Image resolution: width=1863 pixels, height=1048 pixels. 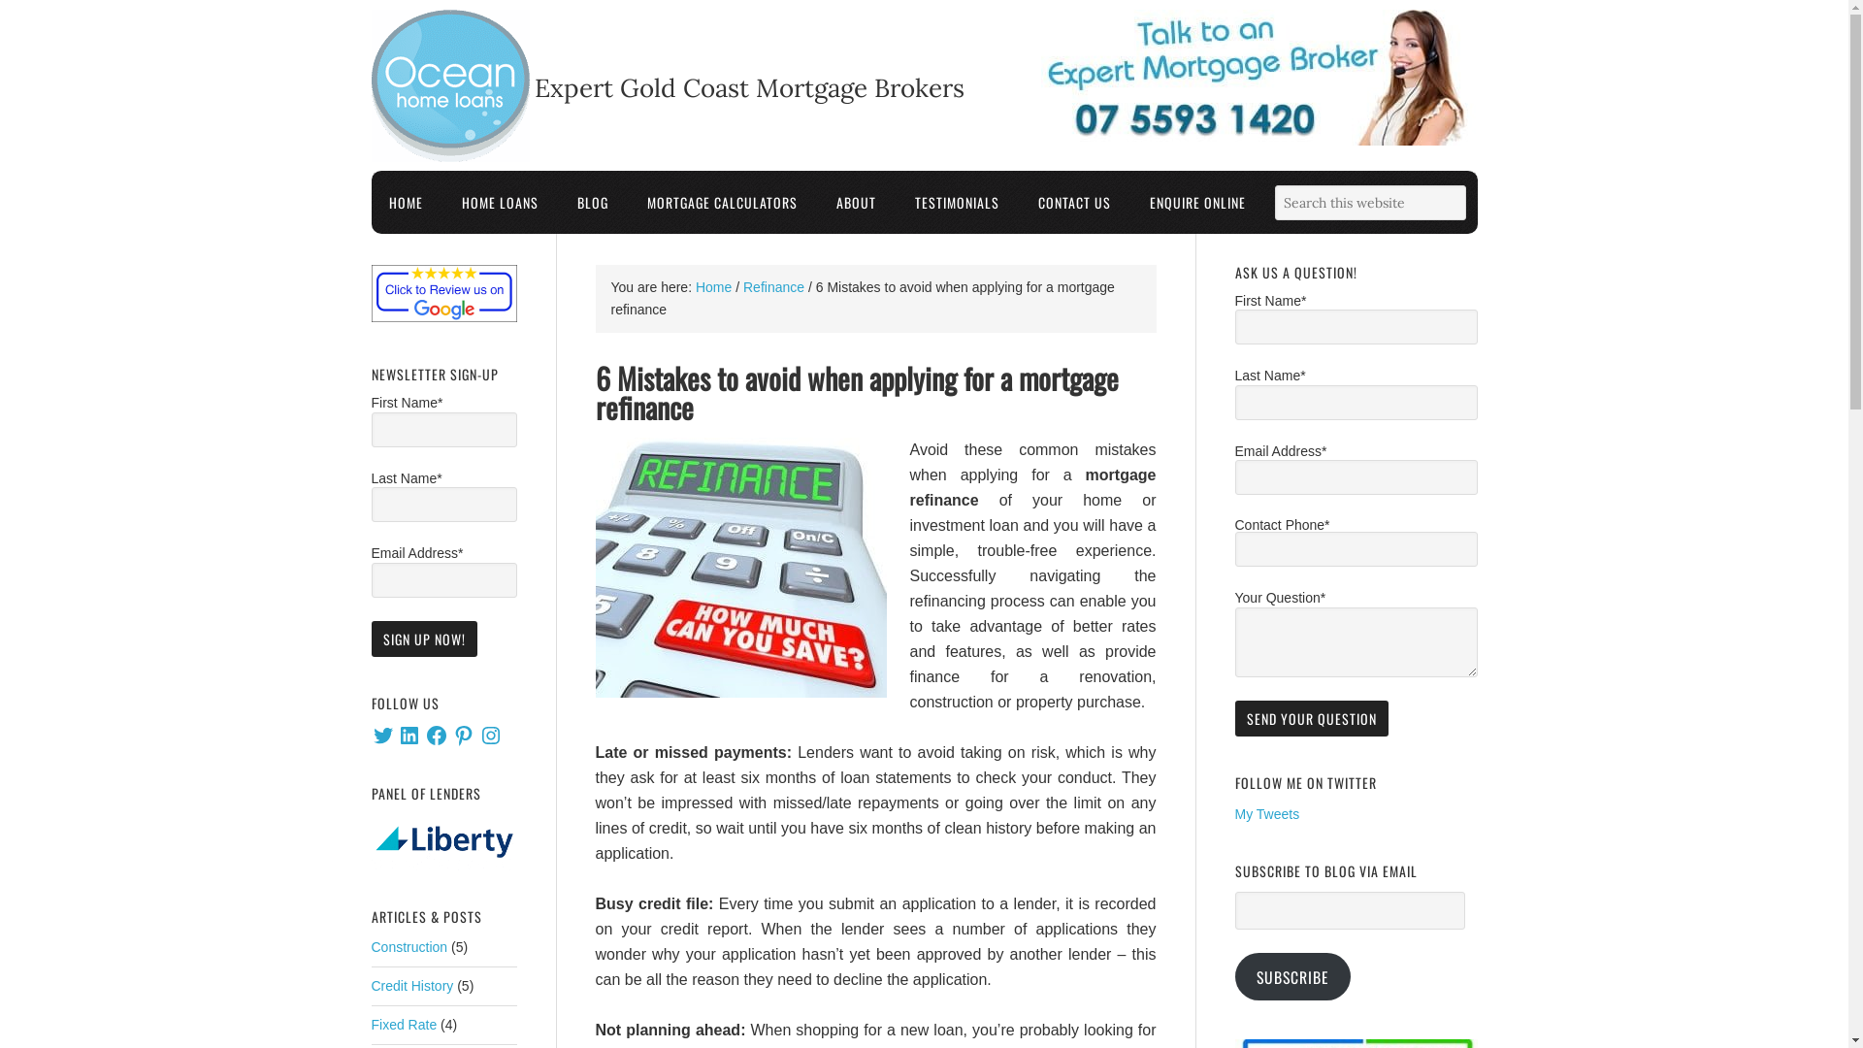 I want to click on BLOG, so click(x=592, y=202).